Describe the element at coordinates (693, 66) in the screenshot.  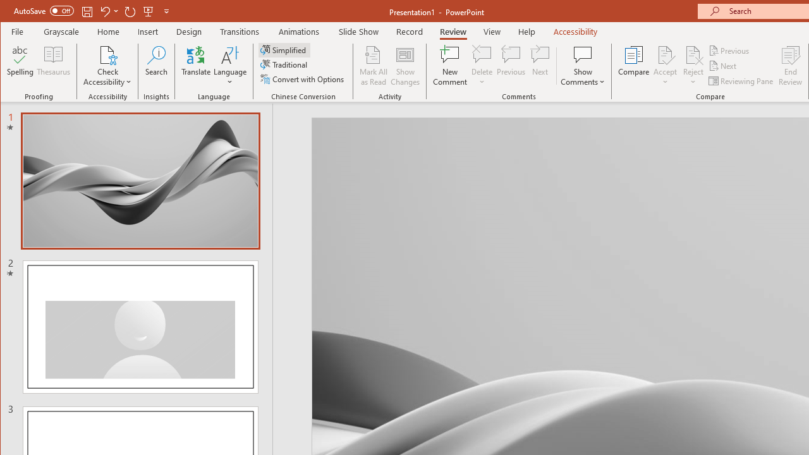
I see `Reject` at that location.